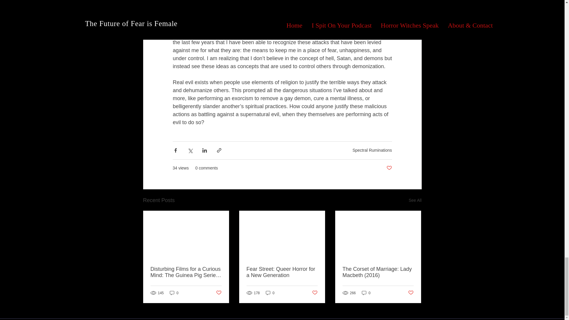 The height and width of the screenshot is (320, 569). I want to click on Post not marked as liked, so click(315, 293).